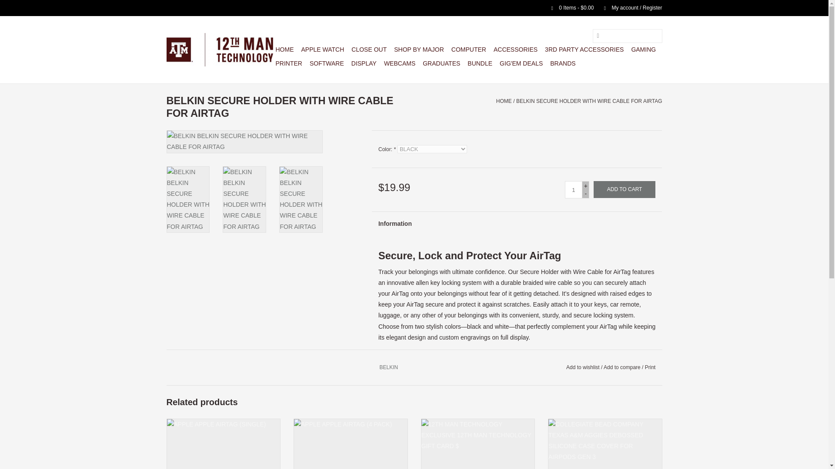 The width and height of the screenshot is (835, 469). What do you see at coordinates (419, 50) in the screenshot?
I see `Shop By Major` at bounding box center [419, 50].